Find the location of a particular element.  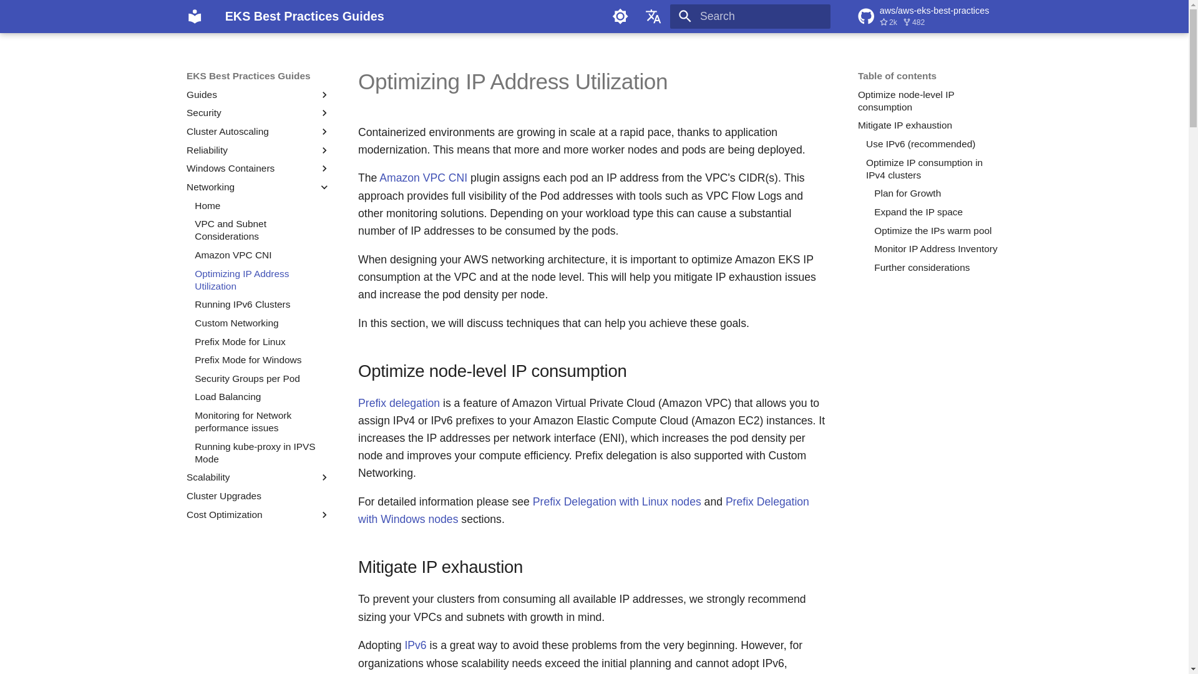

Go to repository is located at coordinates (930, 16).